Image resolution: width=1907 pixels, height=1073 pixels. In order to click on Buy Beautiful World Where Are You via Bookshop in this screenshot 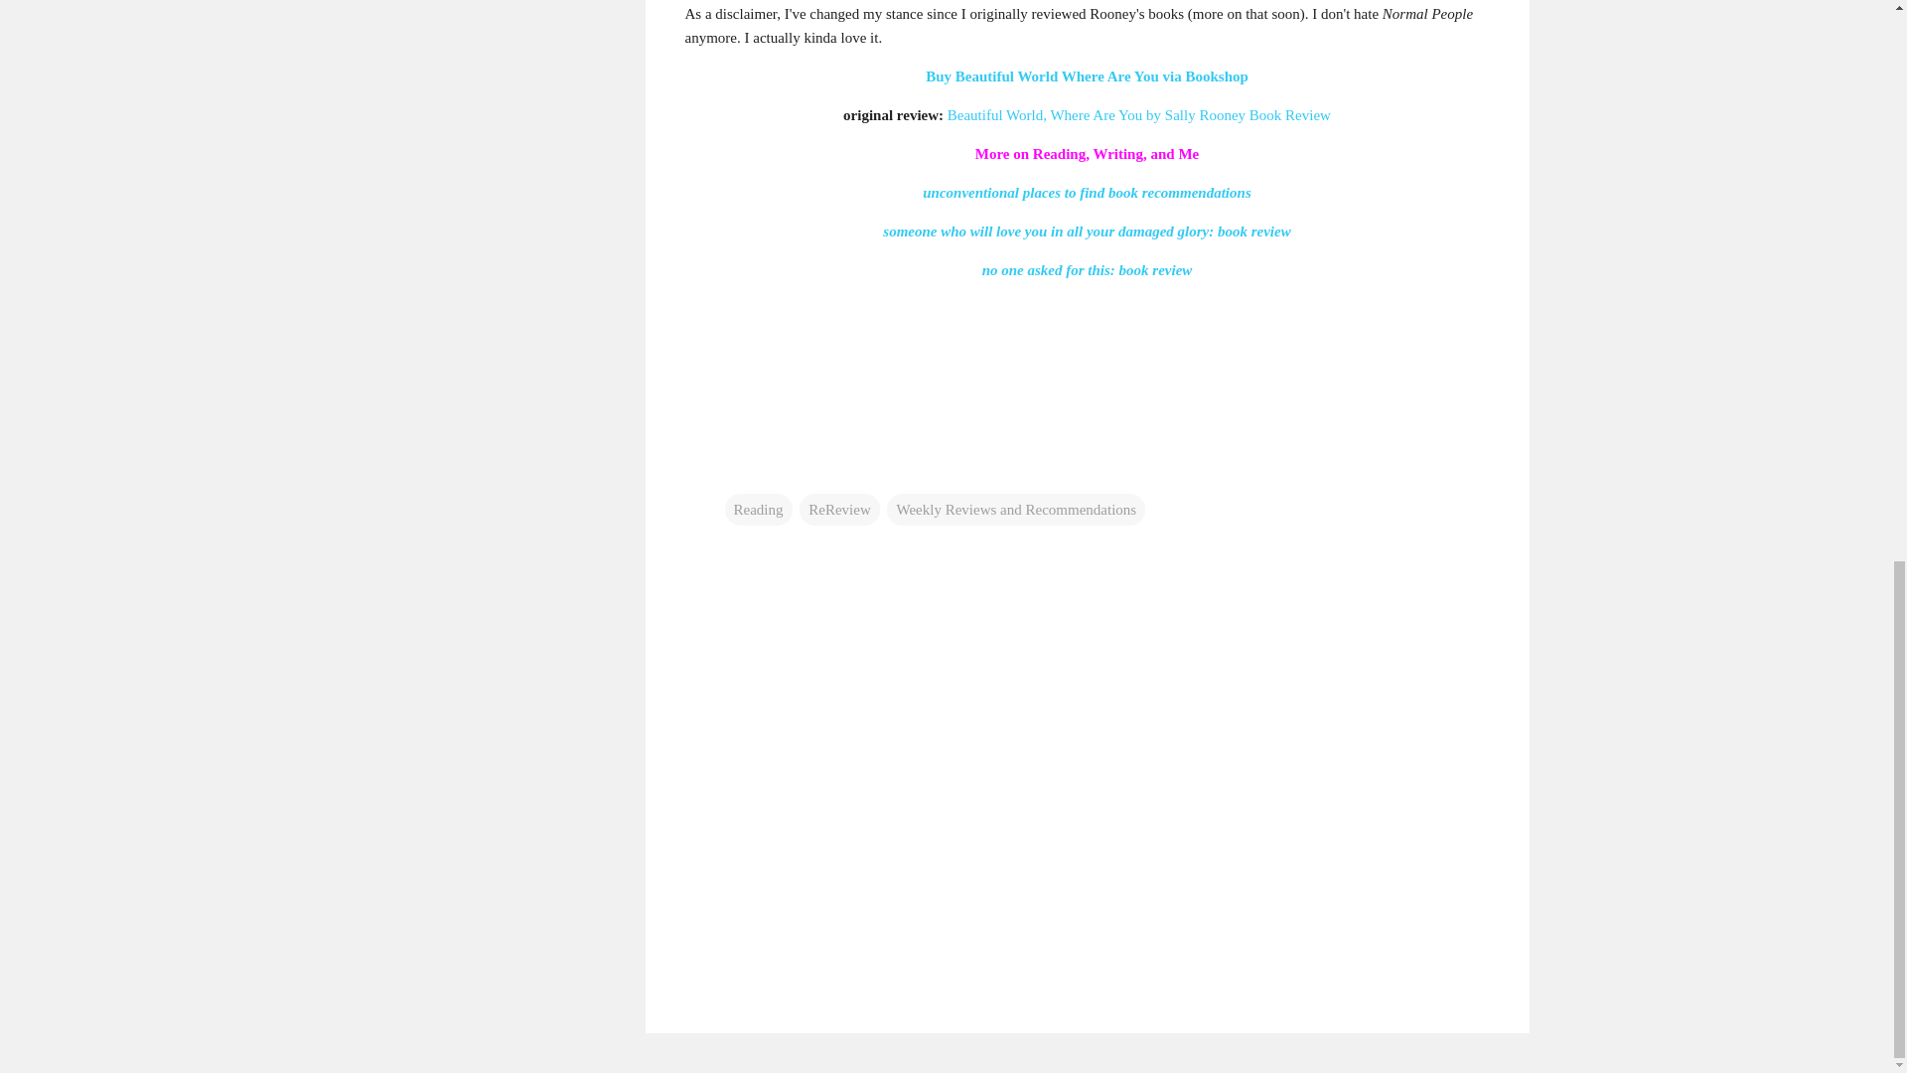, I will do `click(1087, 76)`.